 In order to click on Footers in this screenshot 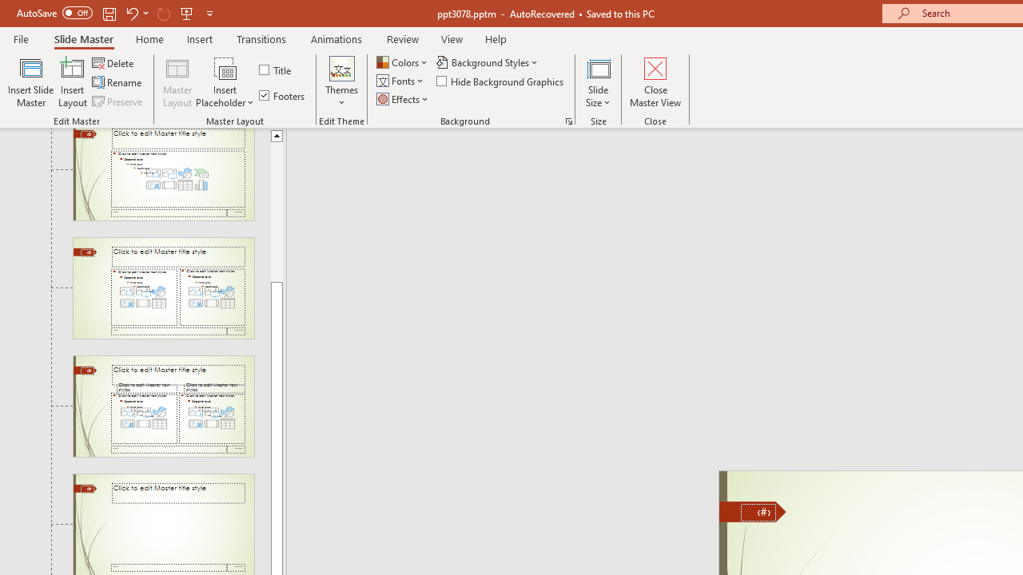, I will do `click(283, 96)`.